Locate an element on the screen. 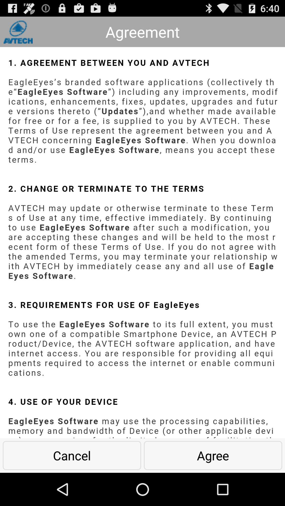  scroll down to read agreement is located at coordinates (142, 242).